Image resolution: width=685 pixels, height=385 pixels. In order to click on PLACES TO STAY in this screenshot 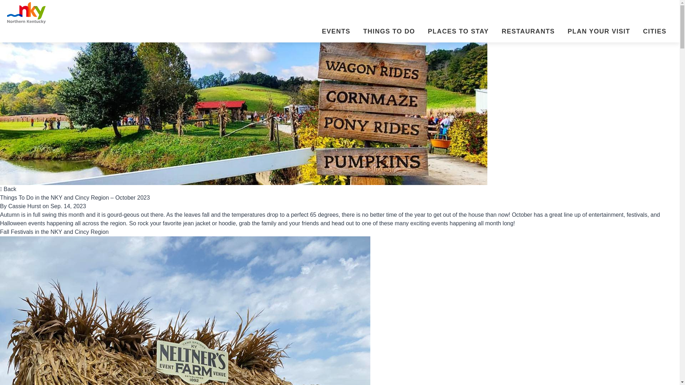, I will do `click(457, 32)`.